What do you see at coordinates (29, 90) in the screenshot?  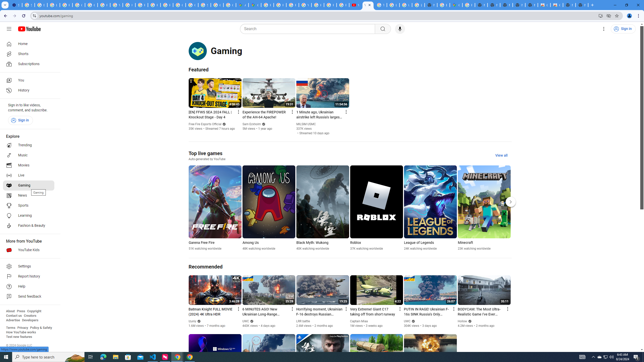 I see `History` at bounding box center [29, 90].